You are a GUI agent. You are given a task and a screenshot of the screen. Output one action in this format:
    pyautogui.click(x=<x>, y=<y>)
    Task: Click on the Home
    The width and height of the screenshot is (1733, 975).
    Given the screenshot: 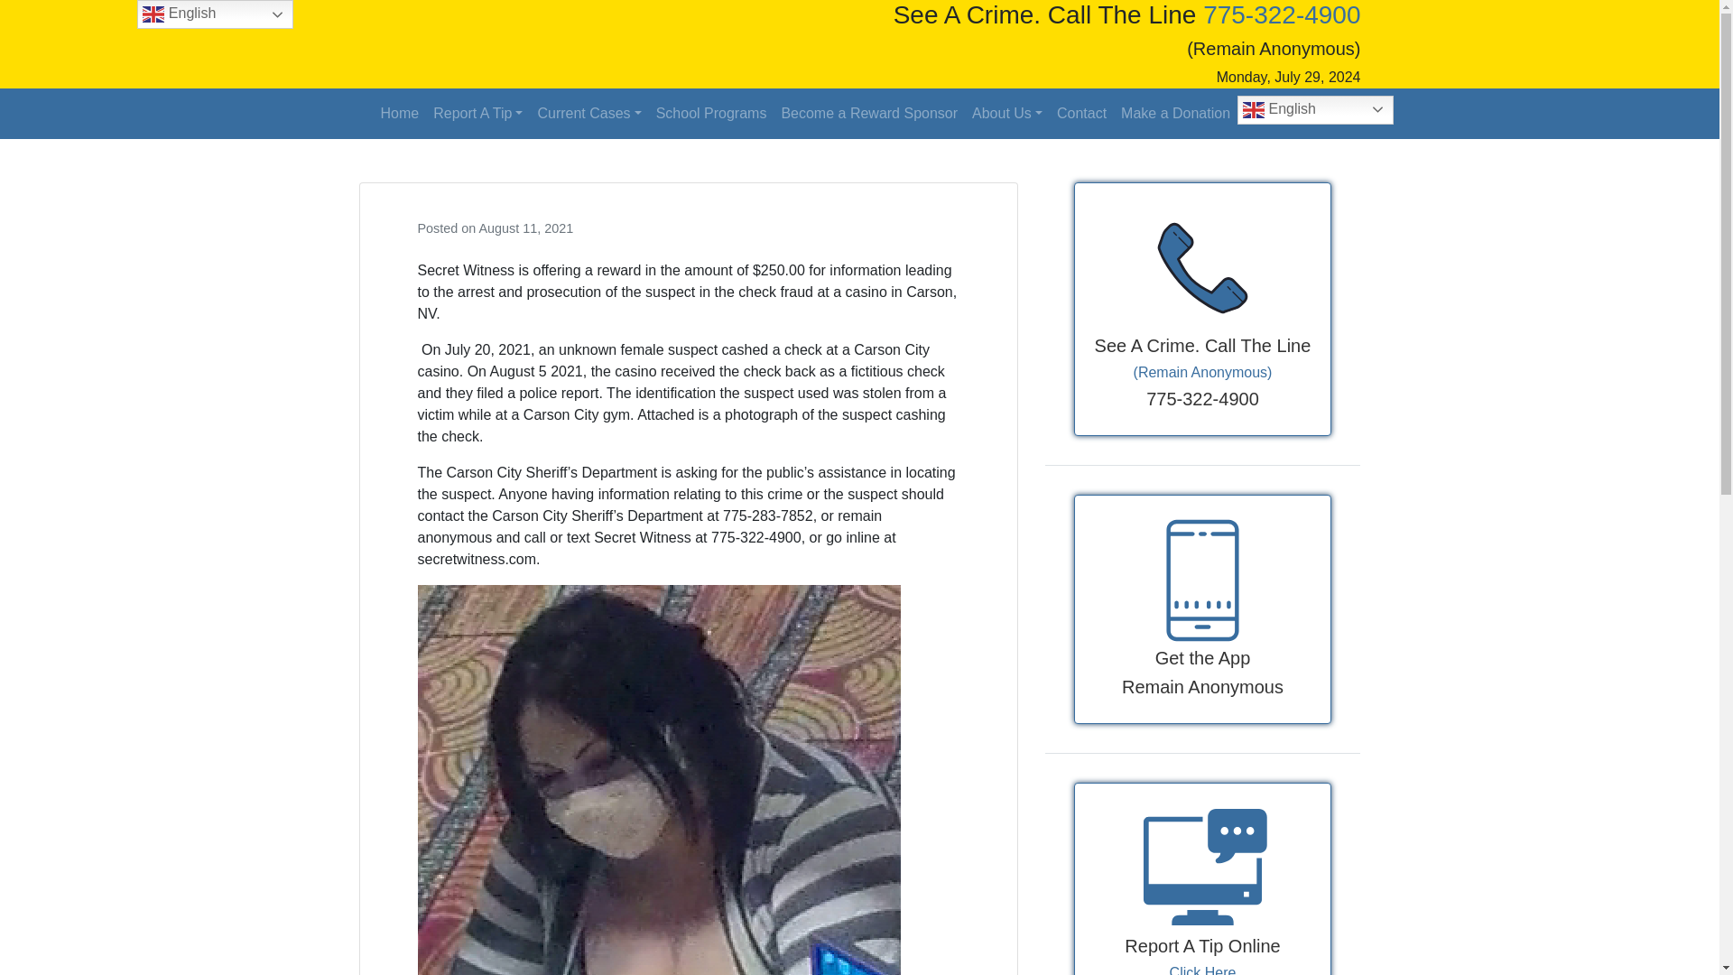 What is the action you would take?
    pyautogui.click(x=400, y=113)
    